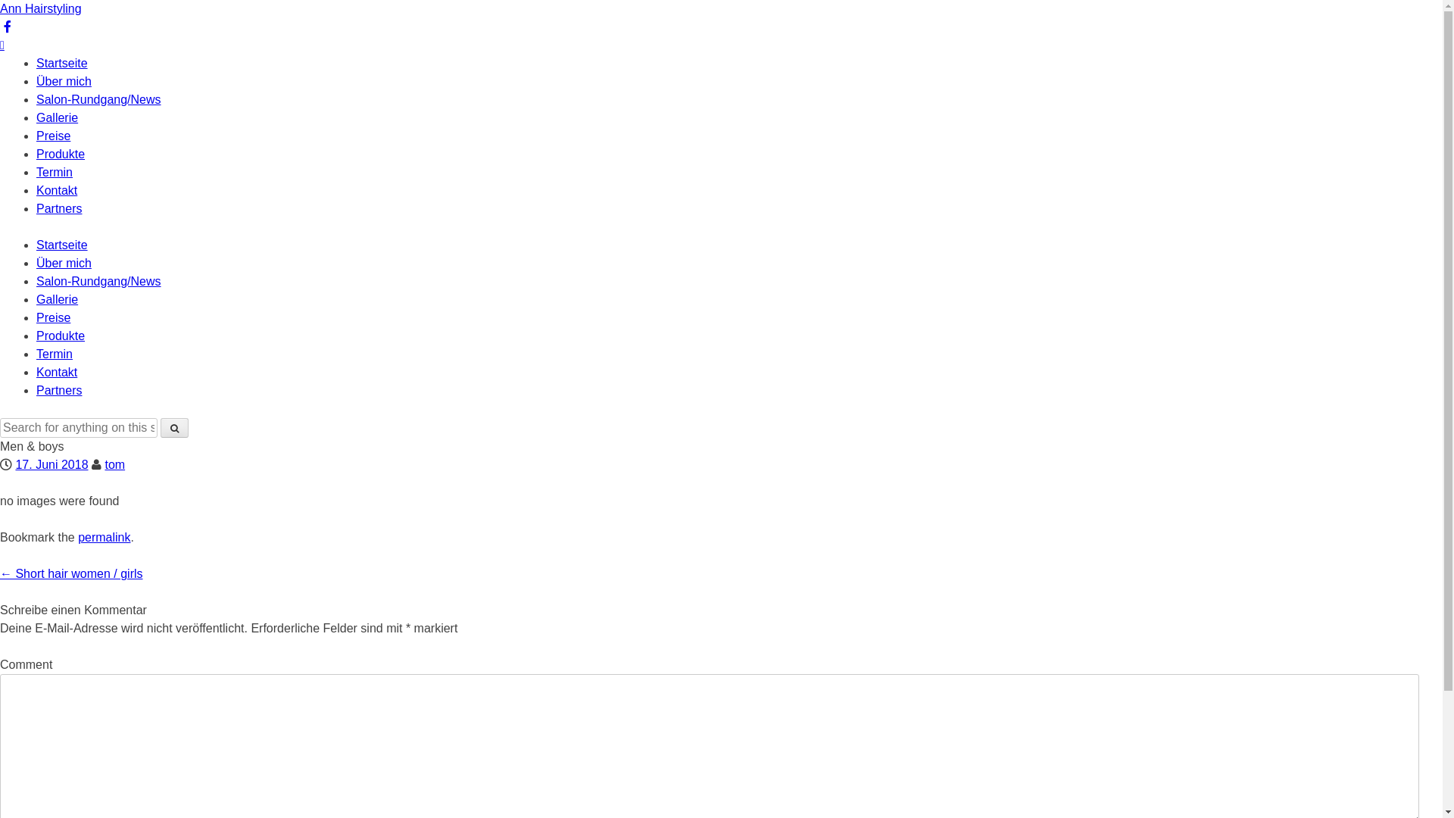 This screenshot has height=818, width=1454. I want to click on Ann Hairstyling, so click(41, 9).